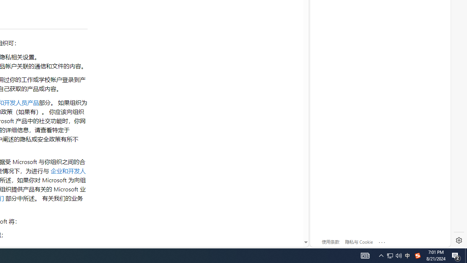  What do you see at coordinates (456, 256) in the screenshot?
I see `Tray Input Indicator - Chinese (Simplified, China)` at bounding box center [456, 256].